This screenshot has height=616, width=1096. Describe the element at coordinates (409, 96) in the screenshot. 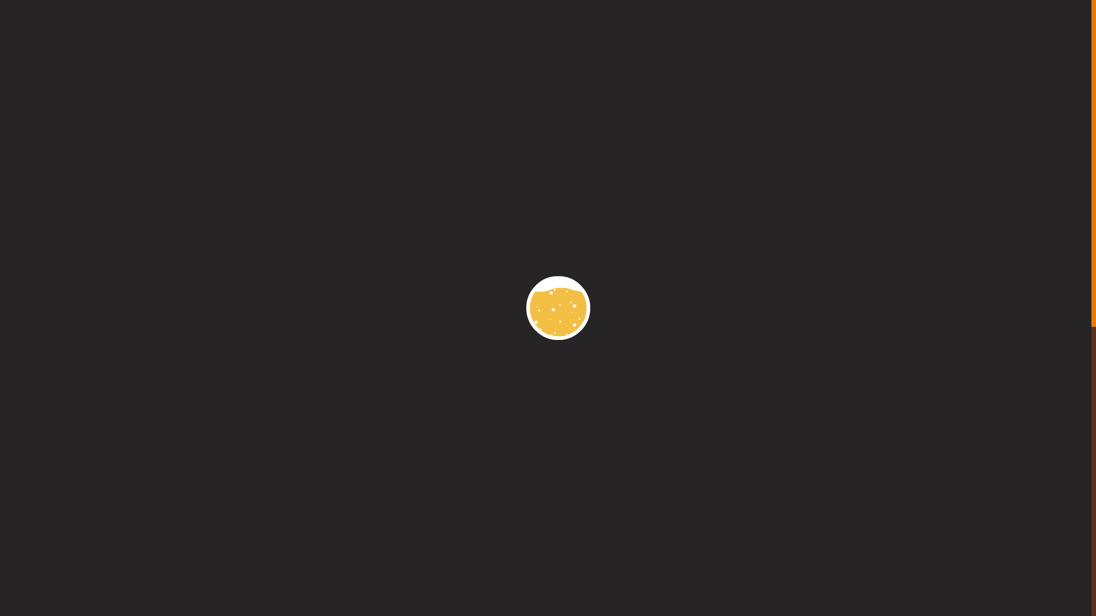

I see `BIERPAKKETTEN` at that location.